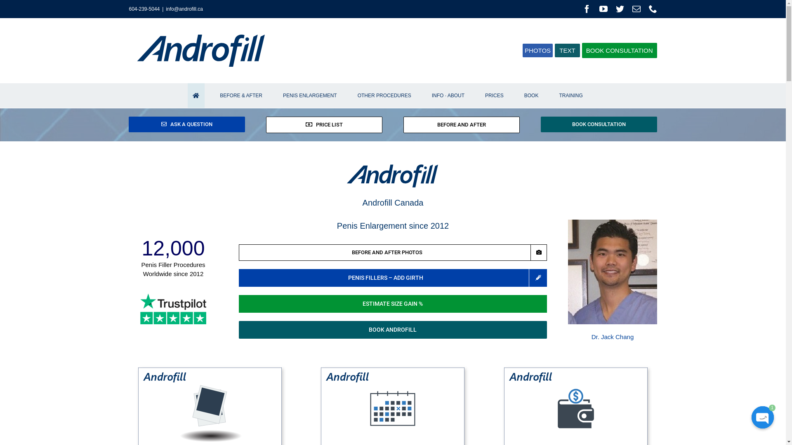  Describe the element at coordinates (393, 330) in the screenshot. I see `BOOK ANDROFILL` at that location.